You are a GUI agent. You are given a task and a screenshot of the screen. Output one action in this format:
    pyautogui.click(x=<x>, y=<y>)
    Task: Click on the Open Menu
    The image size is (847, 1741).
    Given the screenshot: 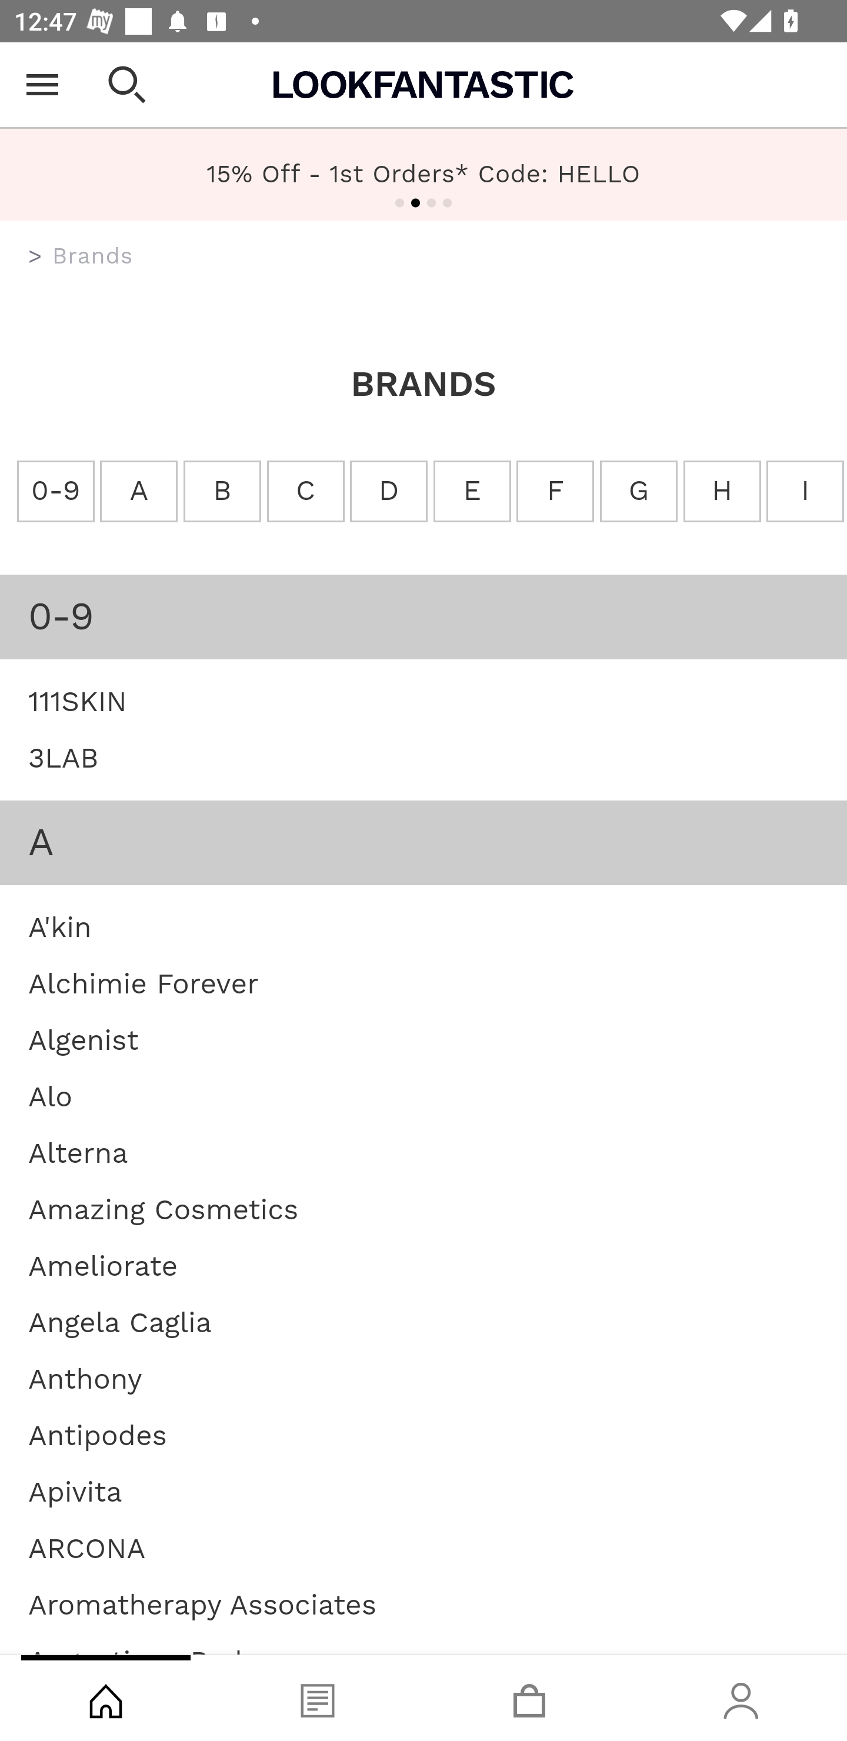 What is the action you would take?
    pyautogui.click(x=42, y=85)
    